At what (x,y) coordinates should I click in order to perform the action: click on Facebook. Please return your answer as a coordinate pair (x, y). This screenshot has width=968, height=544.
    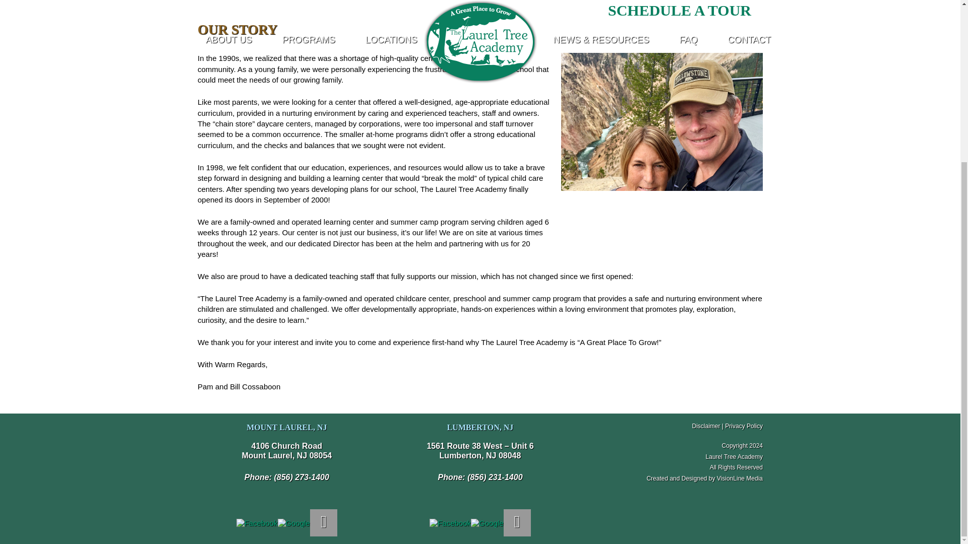
    Looking at the image, I should click on (450, 523).